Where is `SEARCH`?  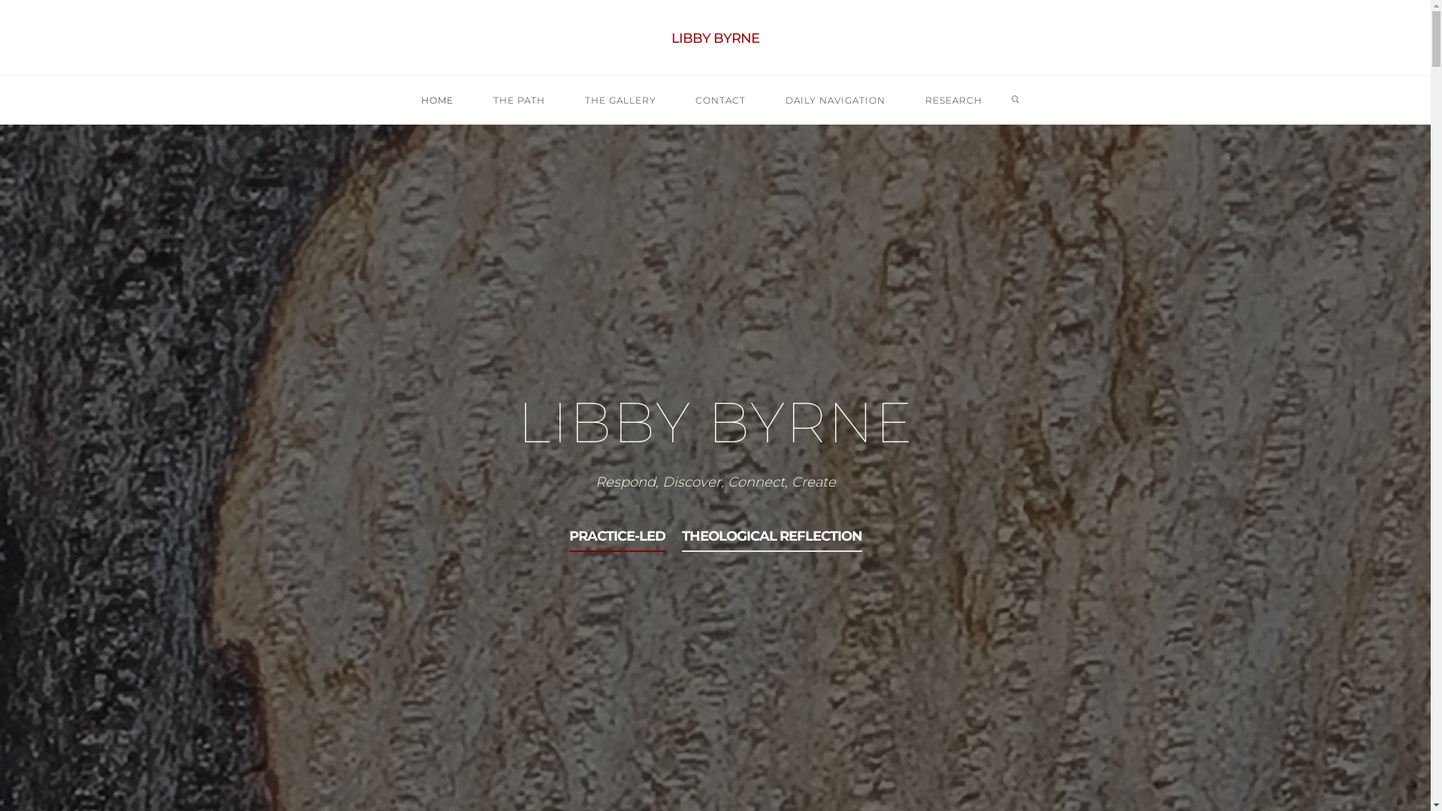 SEARCH is located at coordinates (1015, 101).